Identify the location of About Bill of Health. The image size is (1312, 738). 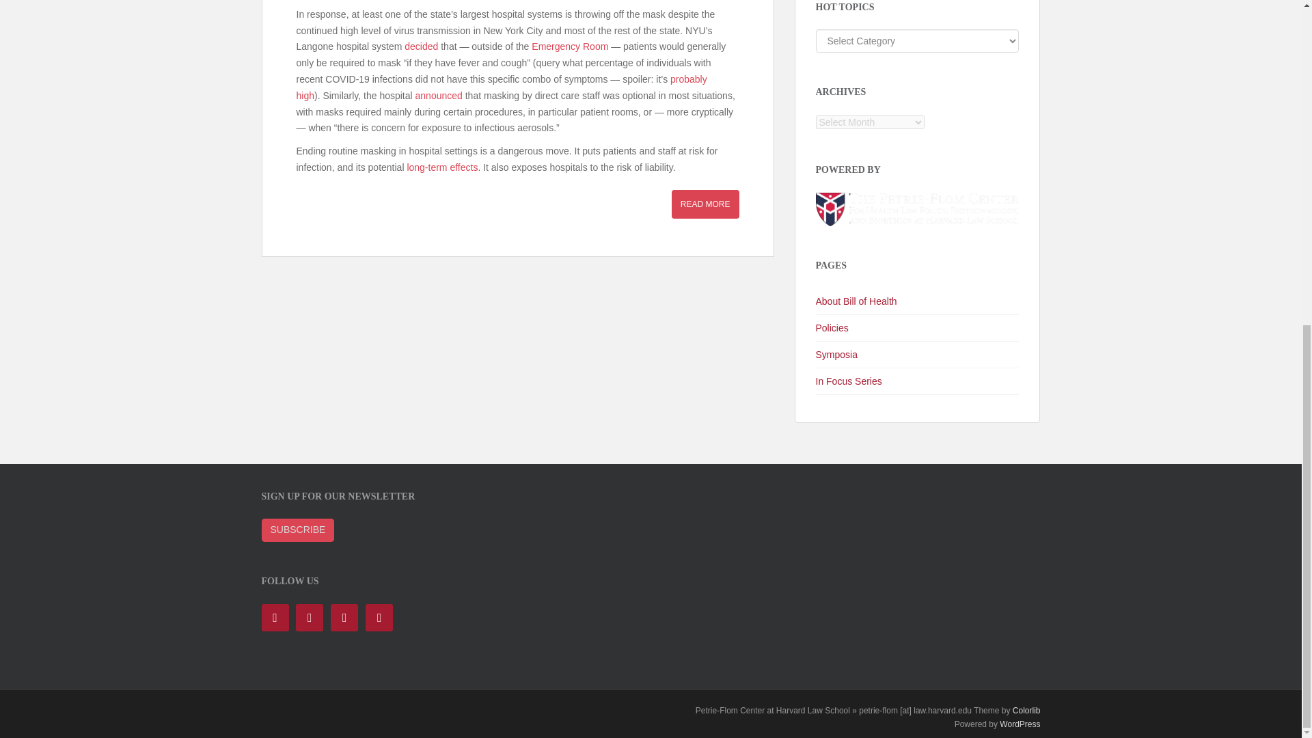
(917, 302).